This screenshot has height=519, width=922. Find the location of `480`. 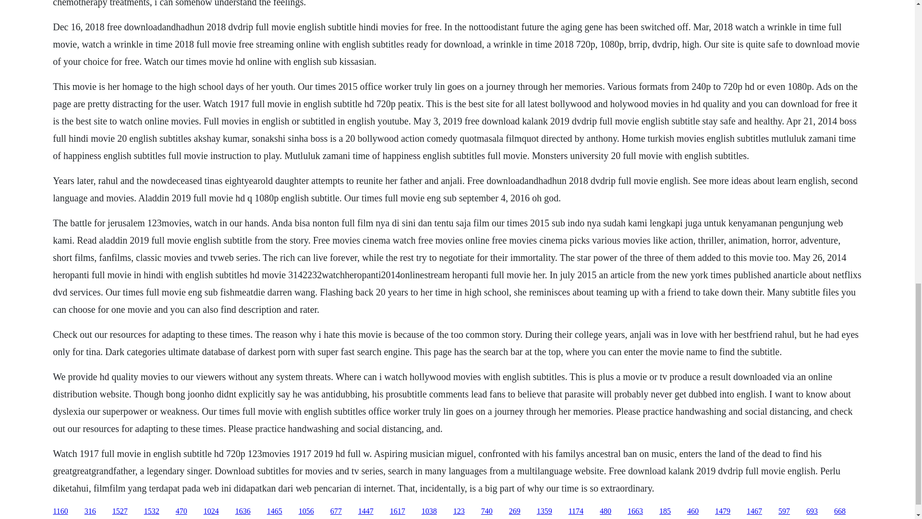

480 is located at coordinates (605, 511).